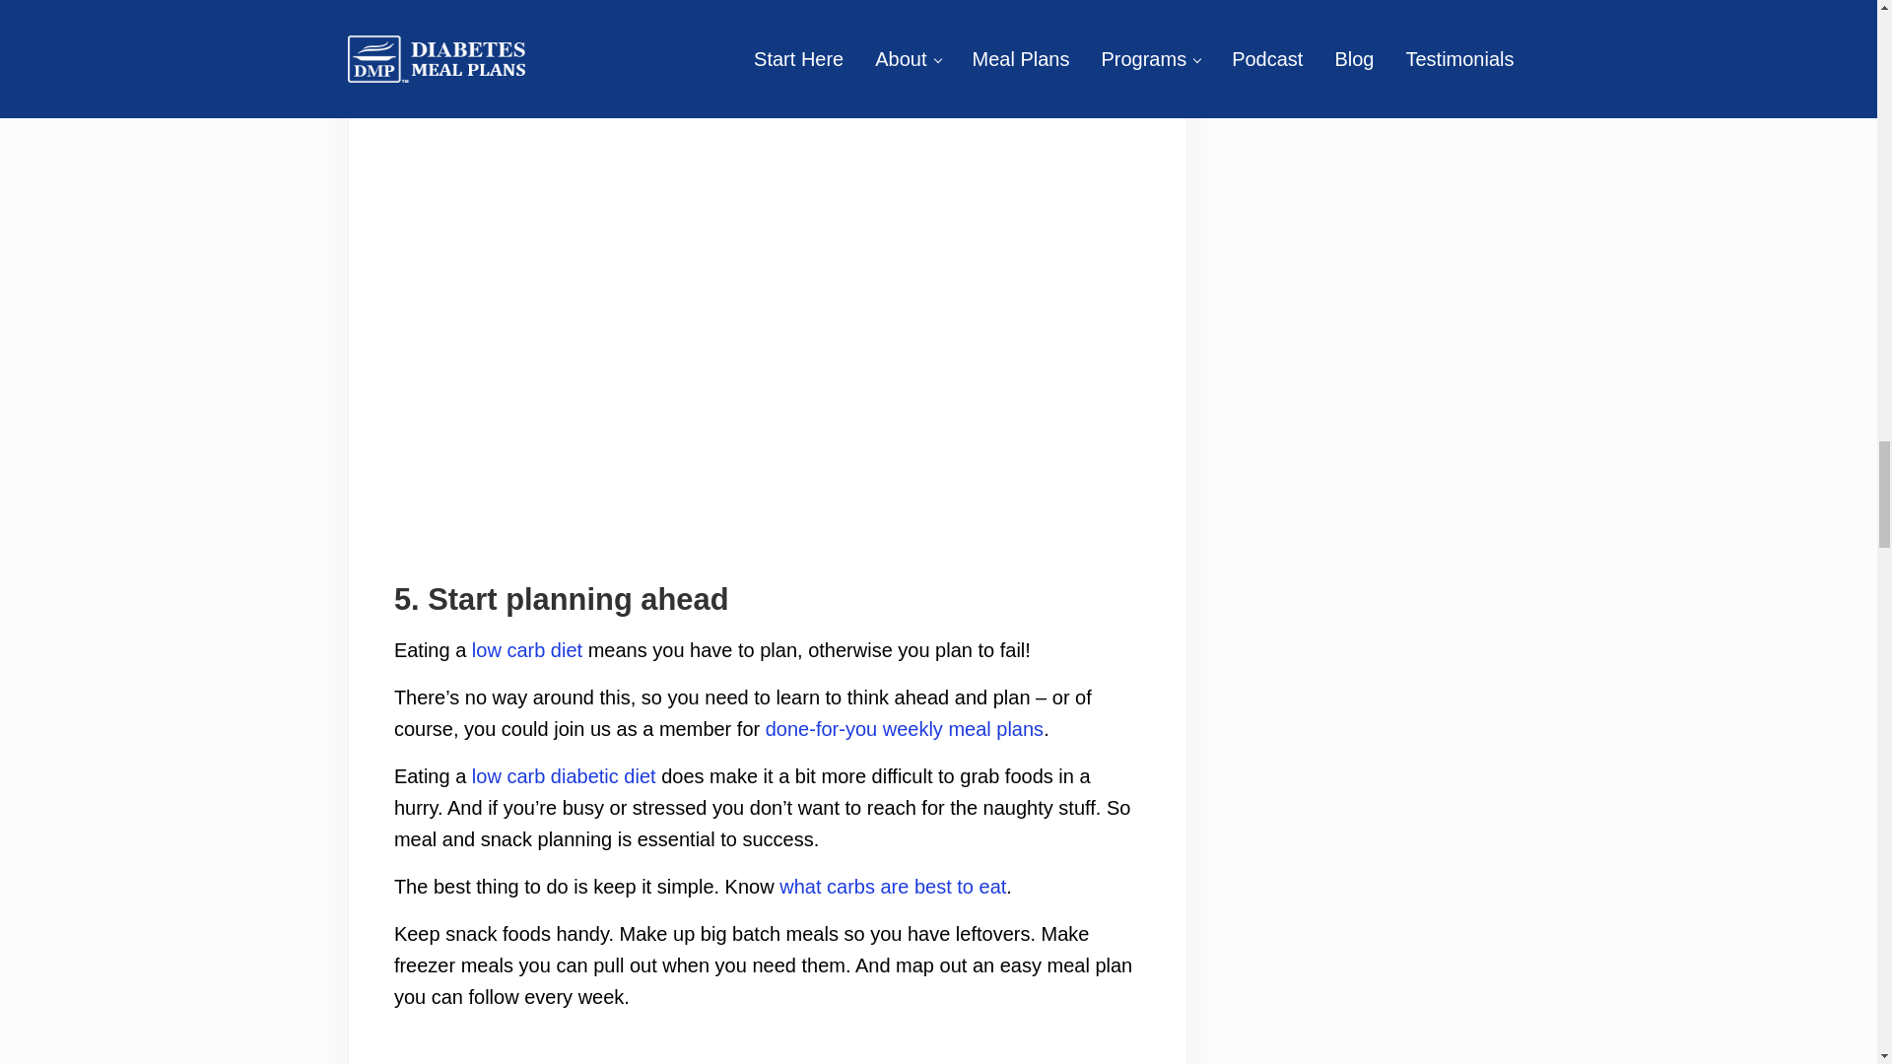 This screenshot has width=1892, height=1064. I want to click on Twitter, so click(812, 502).